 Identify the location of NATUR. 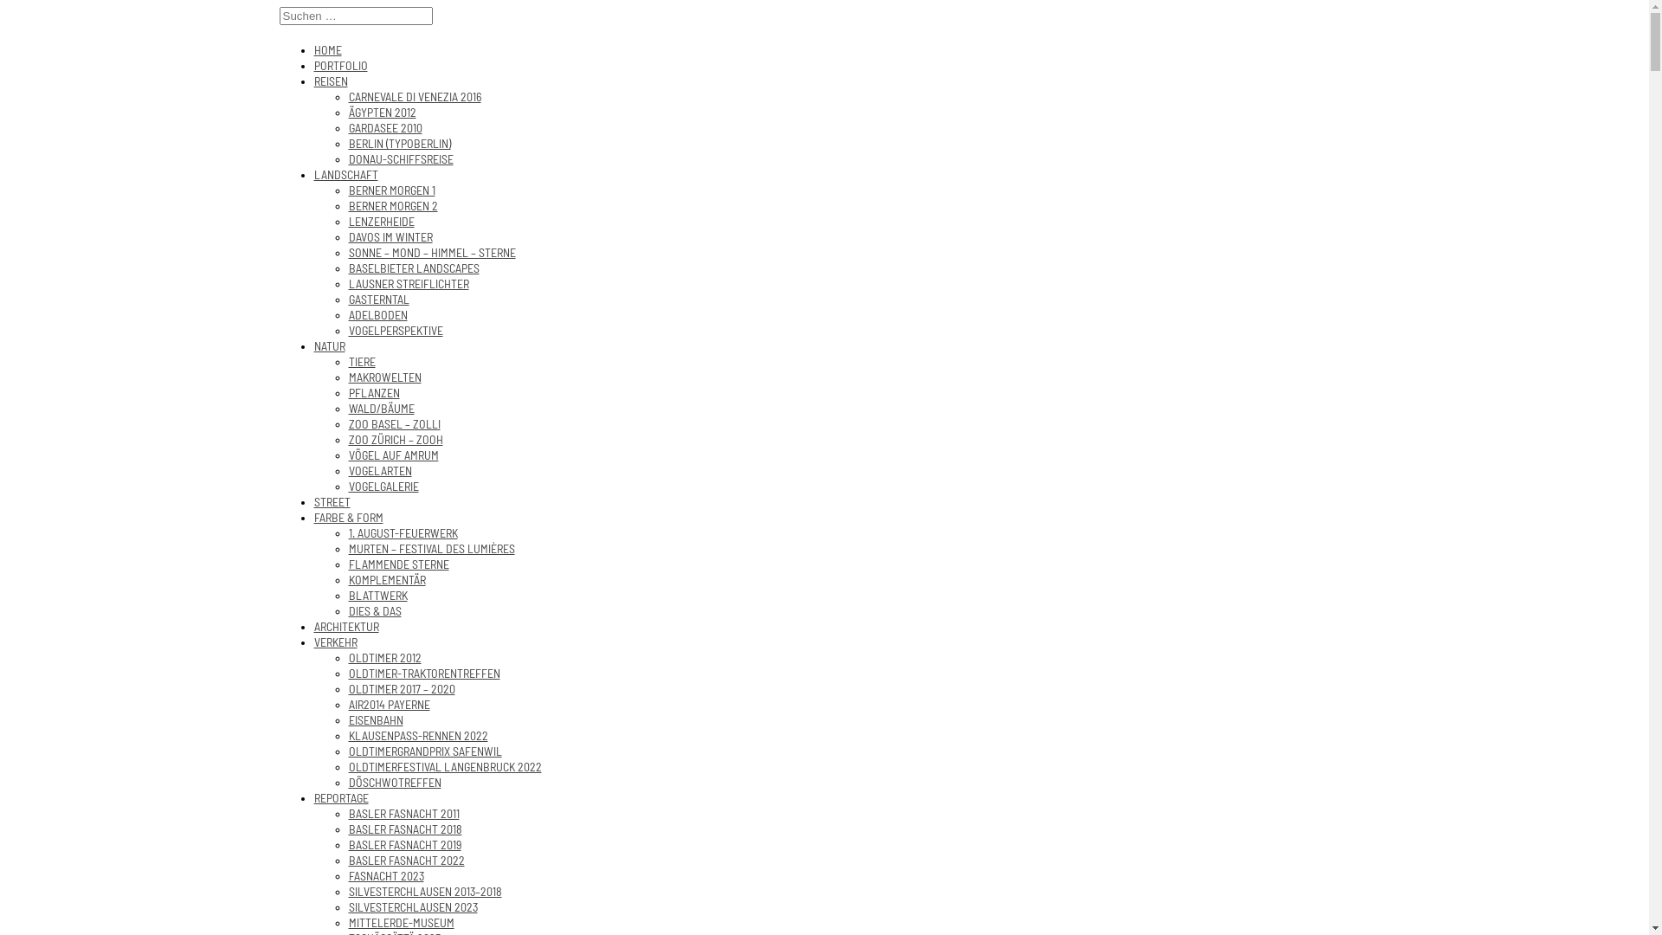
(329, 346).